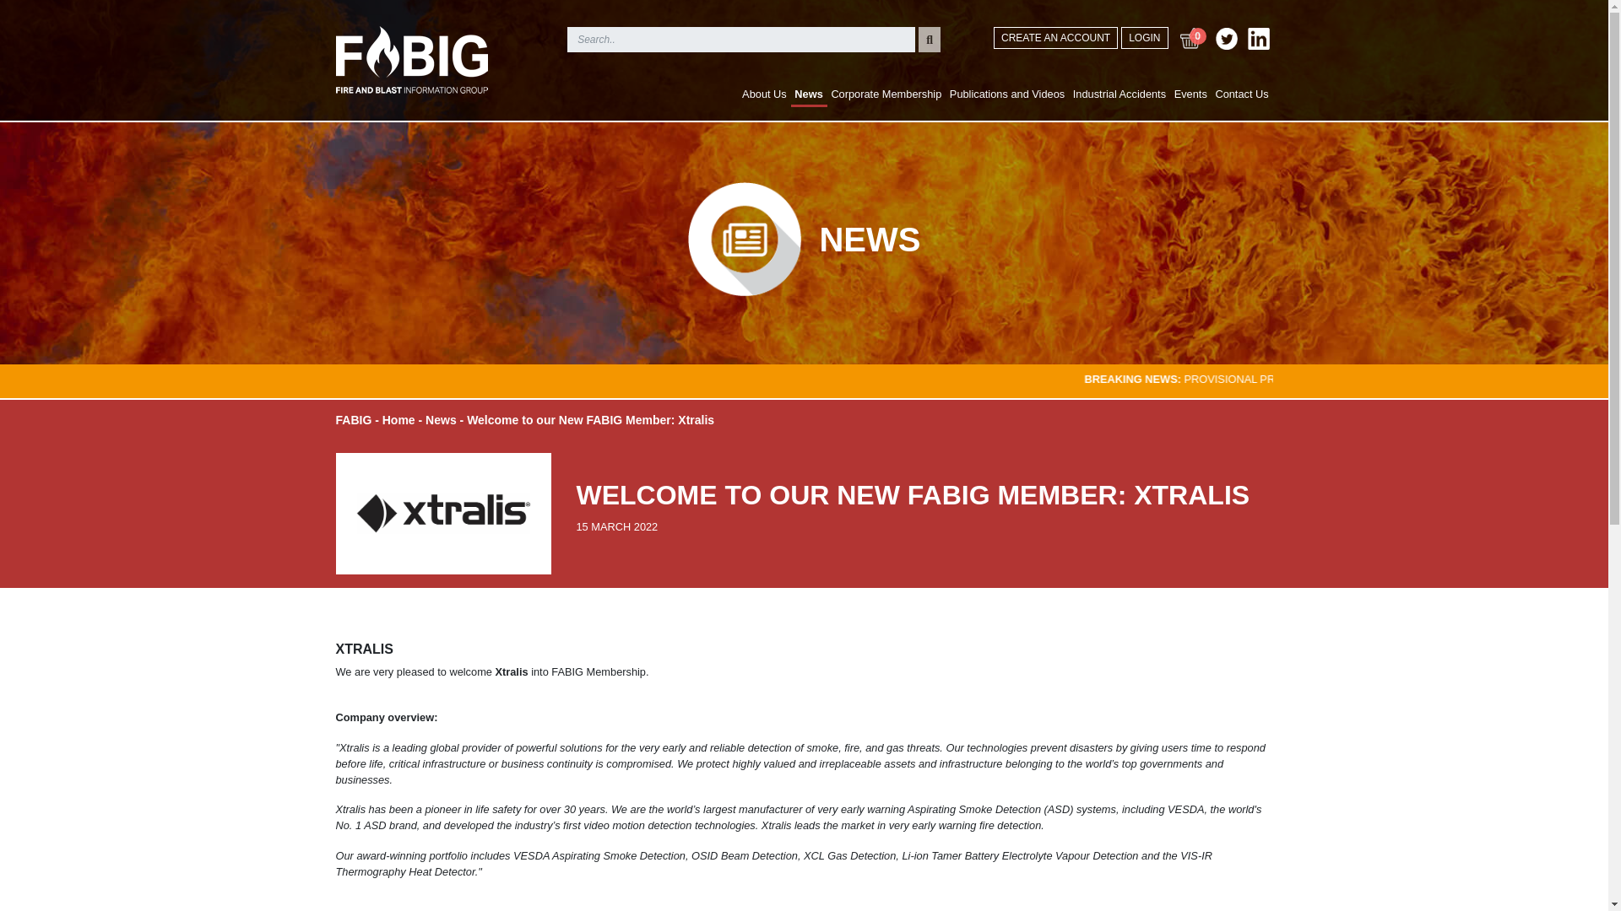 The image size is (1621, 911). Describe the element at coordinates (1190, 48) in the screenshot. I see `Publications Basket` at that location.